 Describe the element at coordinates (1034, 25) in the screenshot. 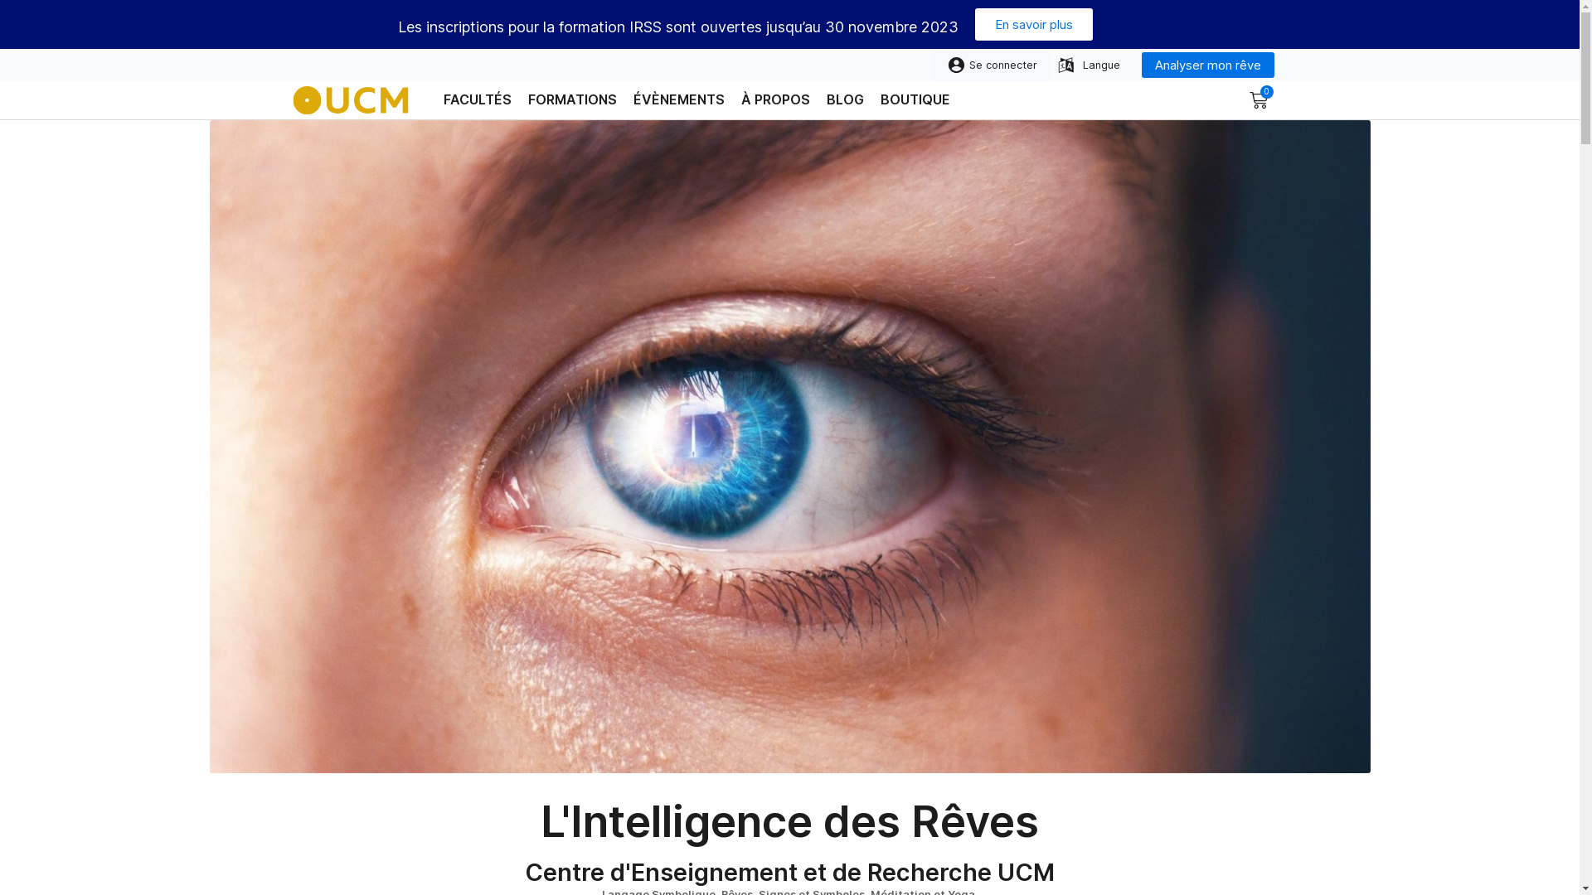

I see `En savoir plus` at that location.